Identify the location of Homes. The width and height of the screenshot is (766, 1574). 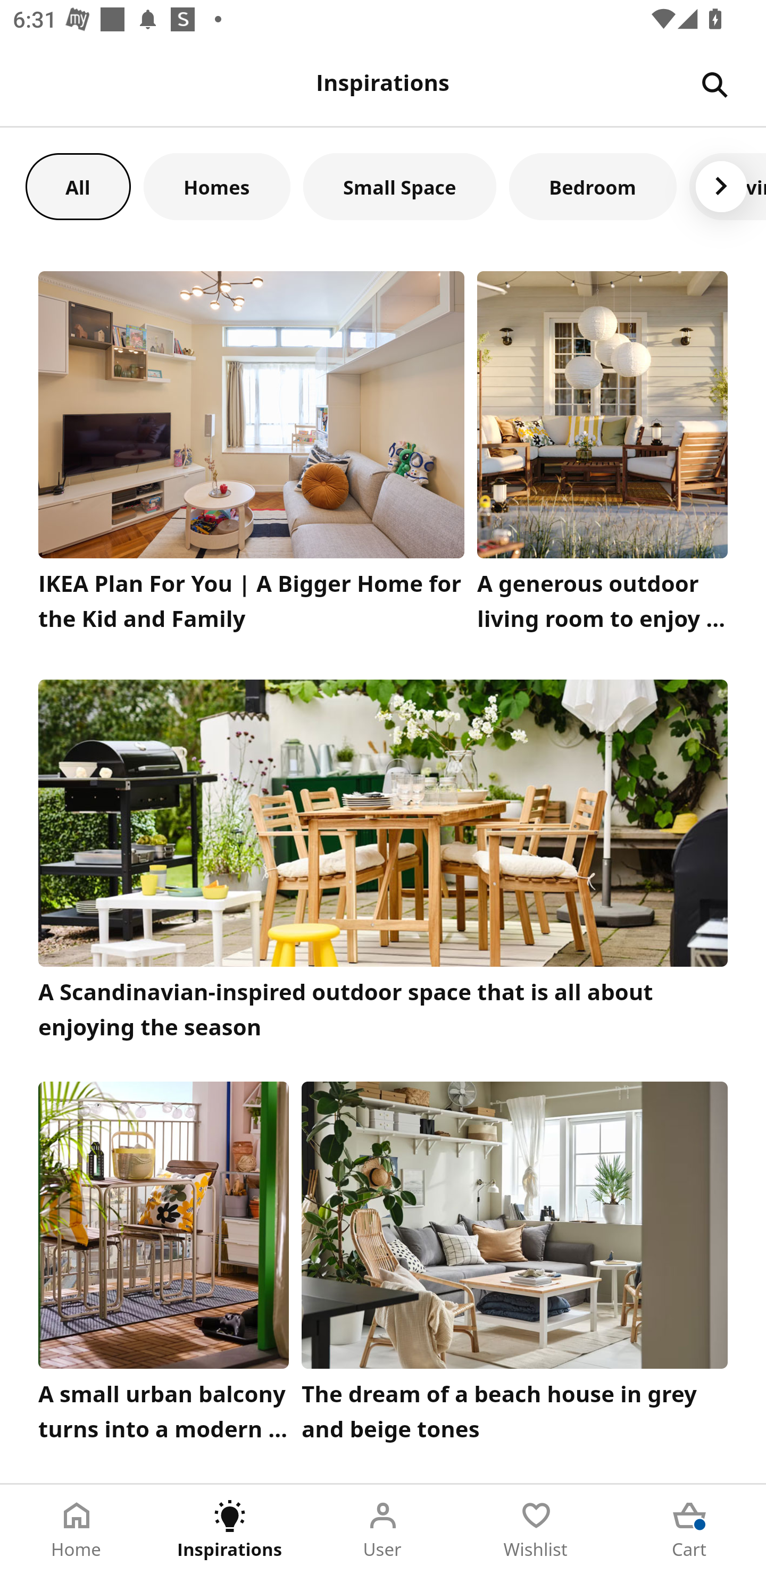
(217, 186).